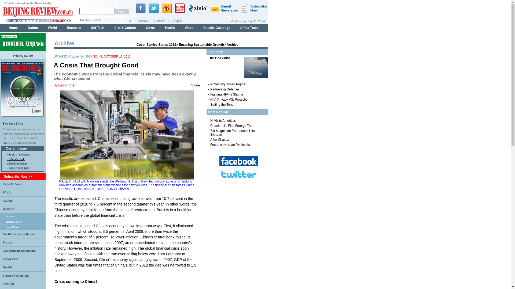 The image size is (515, 289). I want to click on Lifestyle, so click(8, 284).